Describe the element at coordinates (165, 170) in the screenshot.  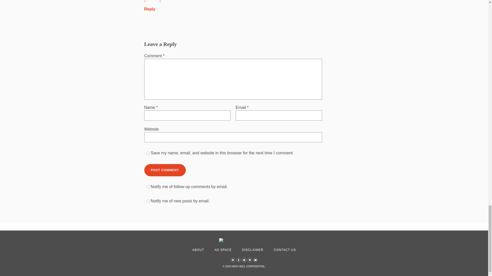
I see `Post Comment` at that location.